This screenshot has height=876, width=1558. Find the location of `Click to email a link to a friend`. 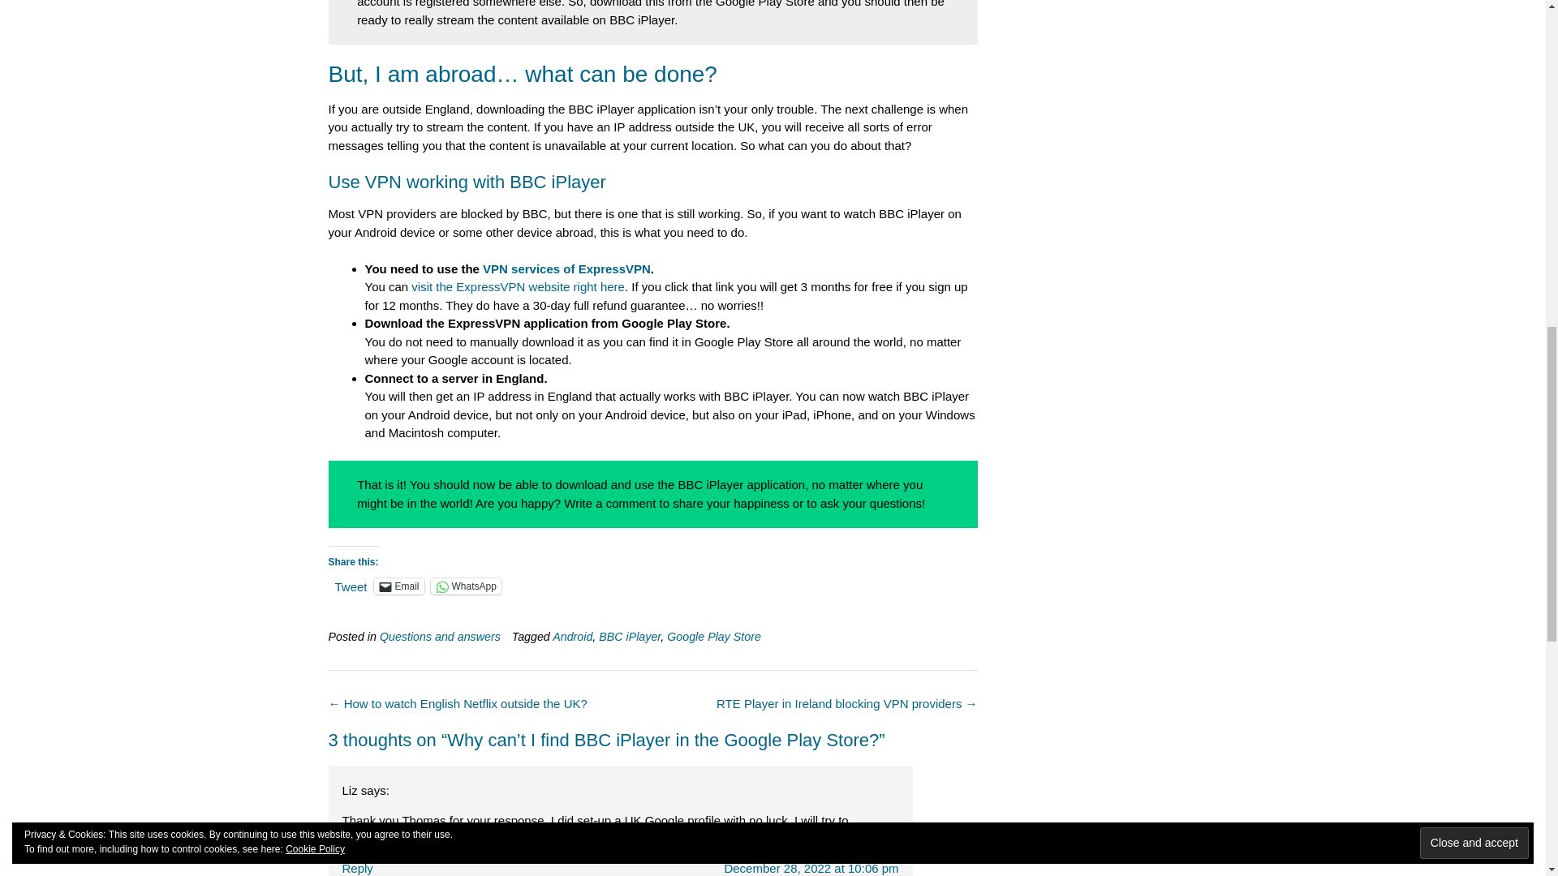

Click to email a link to a friend is located at coordinates (398, 586).